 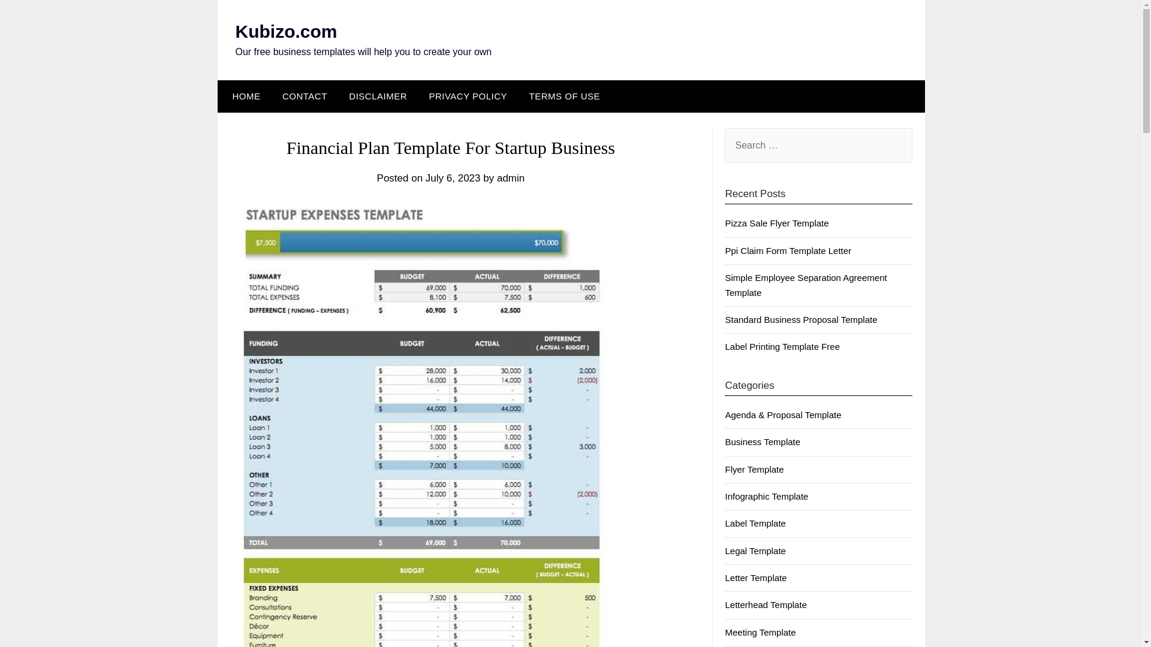 What do you see at coordinates (766, 605) in the screenshot?
I see `Letterhead Template` at bounding box center [766, 605].